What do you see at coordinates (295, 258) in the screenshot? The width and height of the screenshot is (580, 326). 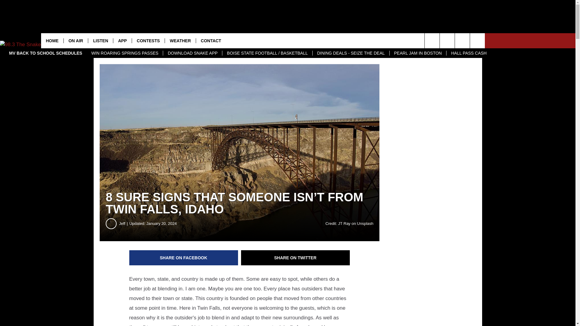 I see `Share on Twitter` at bounding box center [295, 258].